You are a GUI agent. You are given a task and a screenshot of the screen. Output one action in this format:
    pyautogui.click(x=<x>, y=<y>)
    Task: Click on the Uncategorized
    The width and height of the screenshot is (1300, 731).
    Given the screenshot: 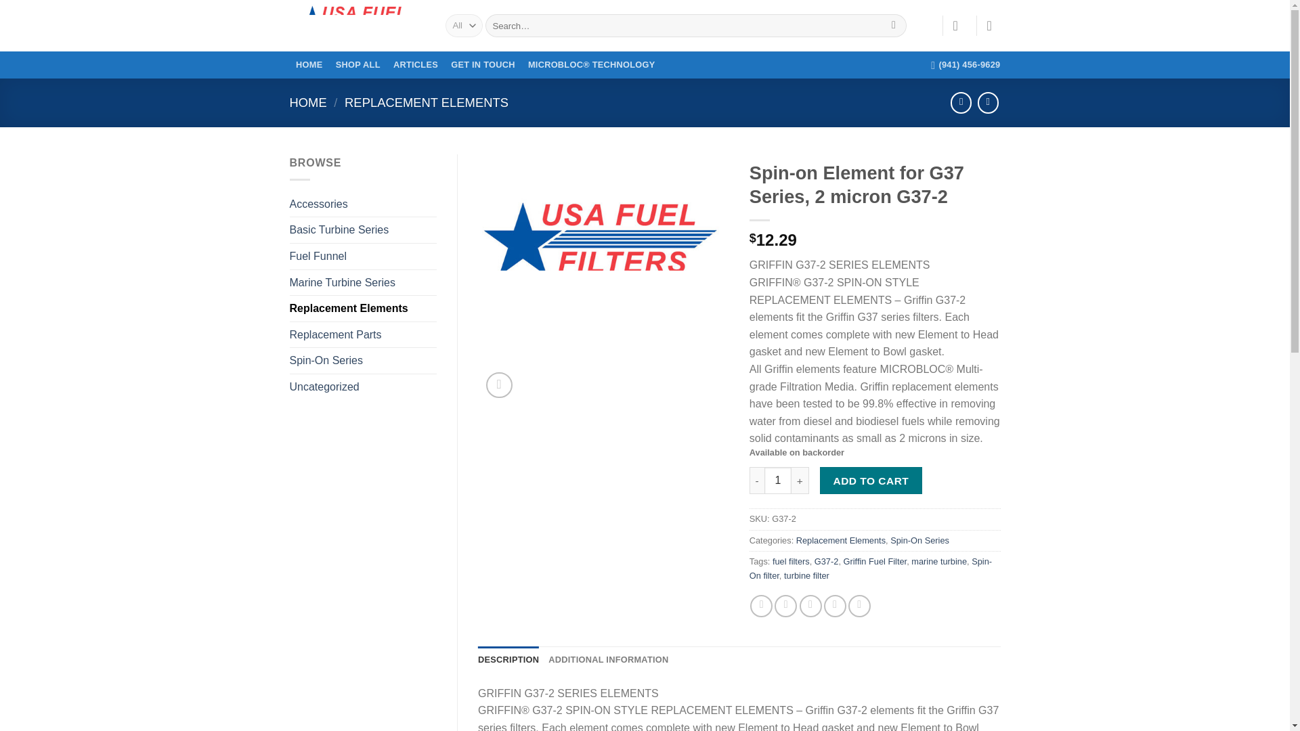 What is the action you would take?
    pyautogui.click(x=363, y=386)
    